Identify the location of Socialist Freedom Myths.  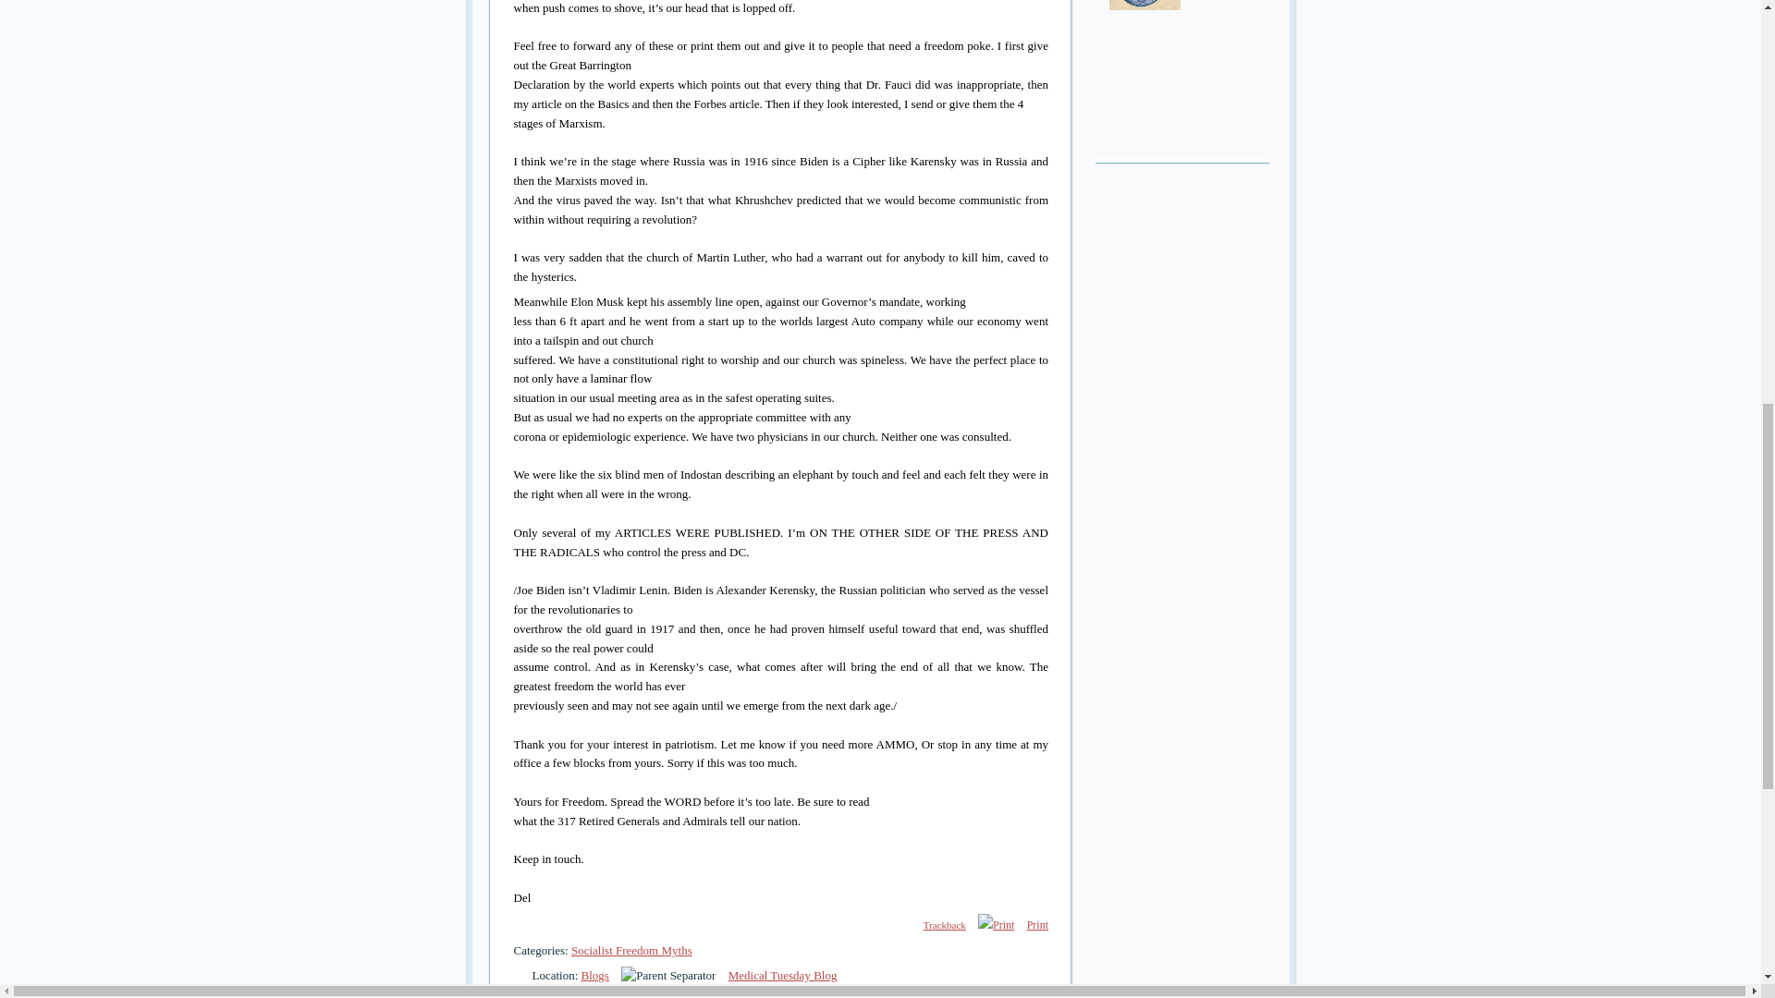
(631, 950).